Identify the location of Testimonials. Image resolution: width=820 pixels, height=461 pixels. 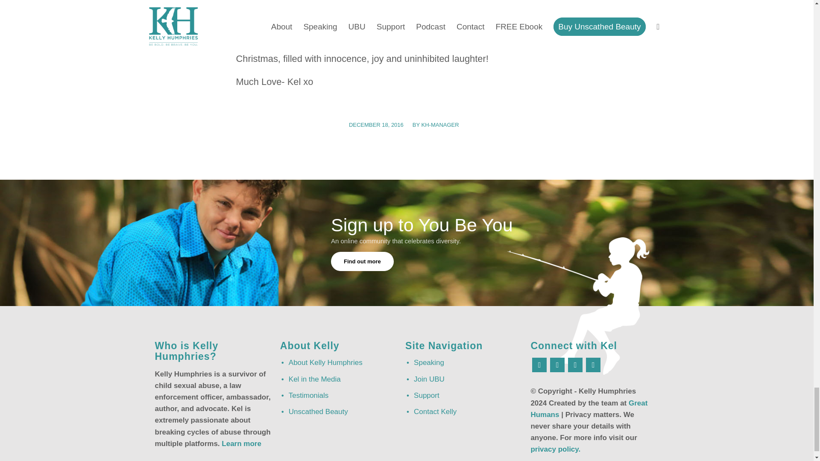
(339, 395).